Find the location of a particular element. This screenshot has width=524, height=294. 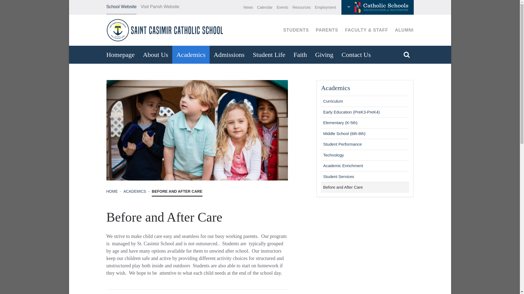

Resources is located at coordinates (301, 7).